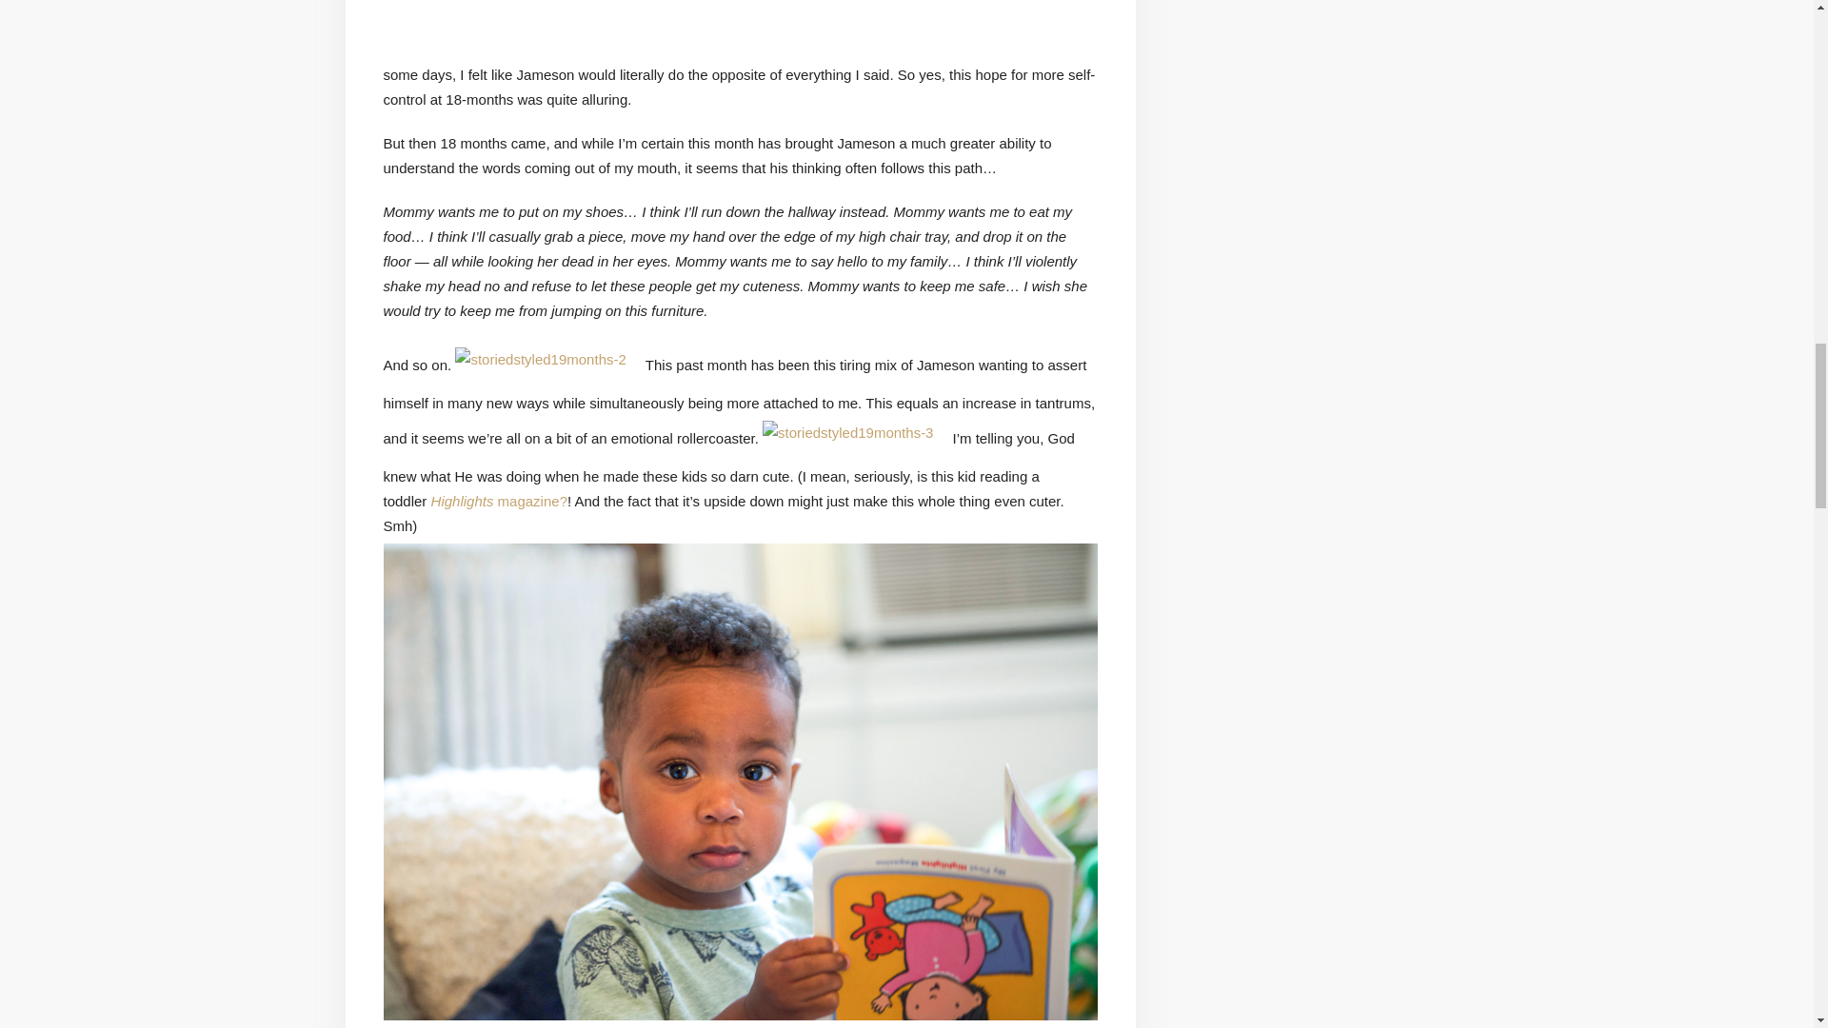 This screenshot has width=1828, height=1028. What do you see at coordinates (499, 501) in the screenshot?
I see `Highlights magazine?` at bounding box center [499, 501].